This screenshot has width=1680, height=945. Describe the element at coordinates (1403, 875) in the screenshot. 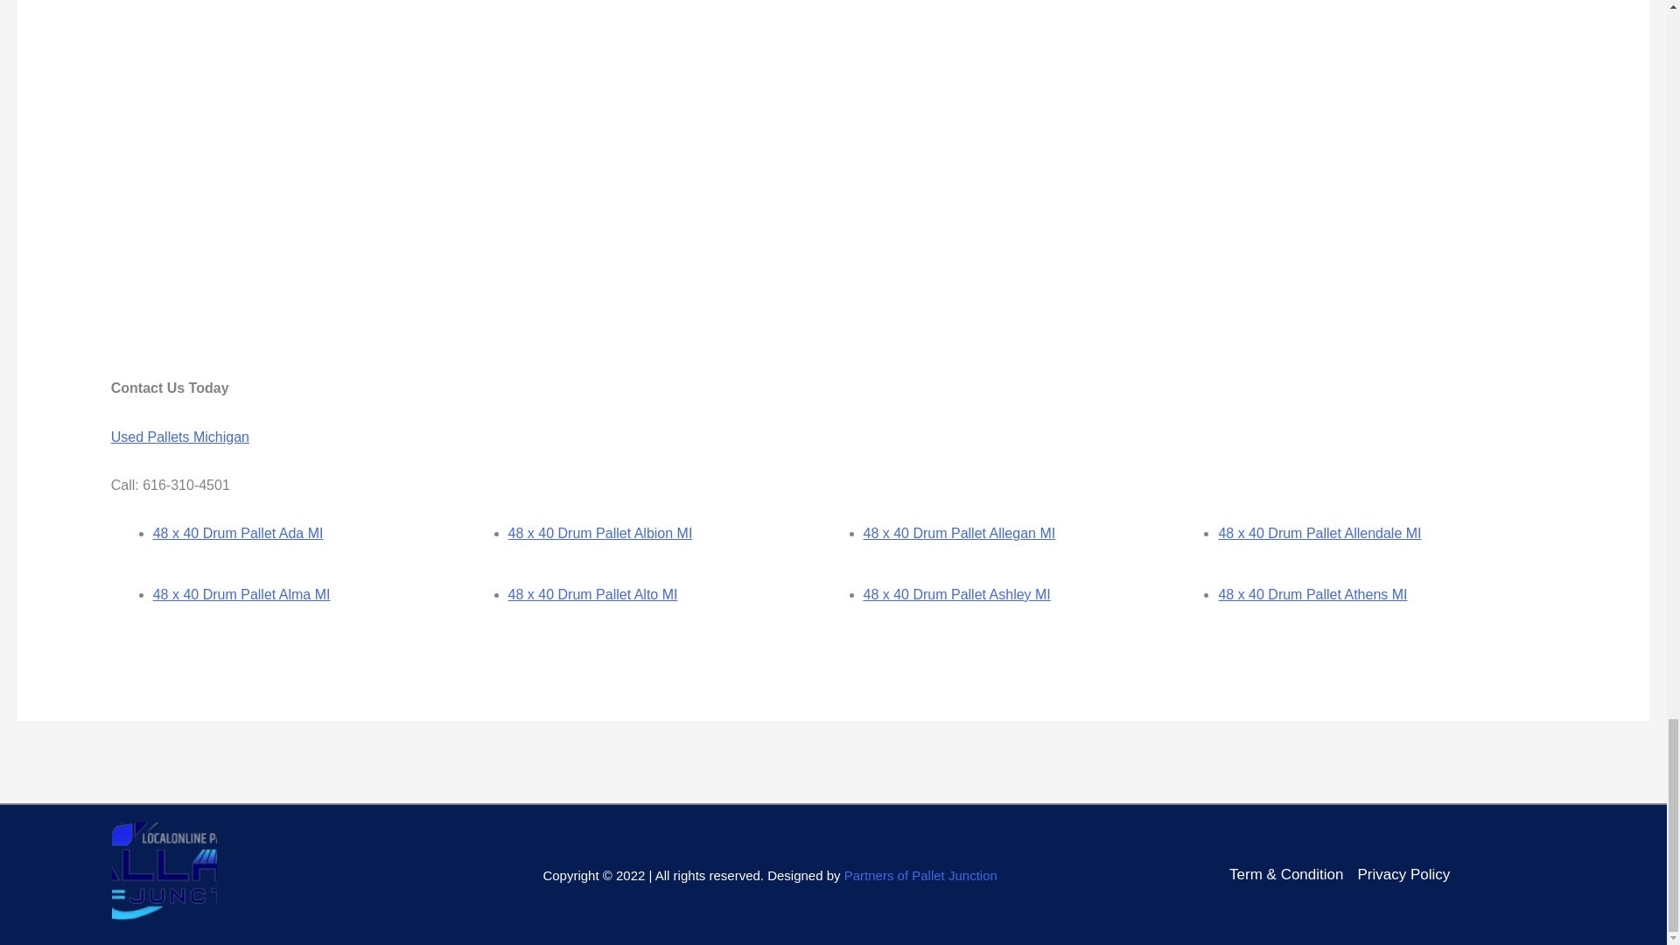

I see `Privacy Policy` at that location.